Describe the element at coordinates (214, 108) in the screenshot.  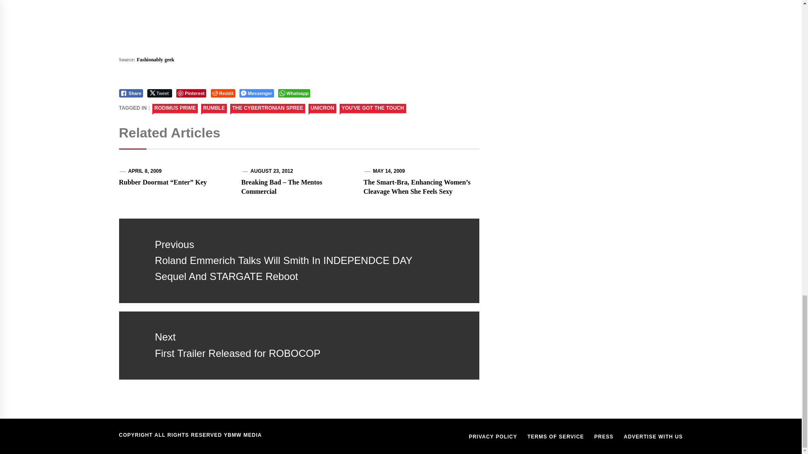
I see `RUMBLE` at that location.